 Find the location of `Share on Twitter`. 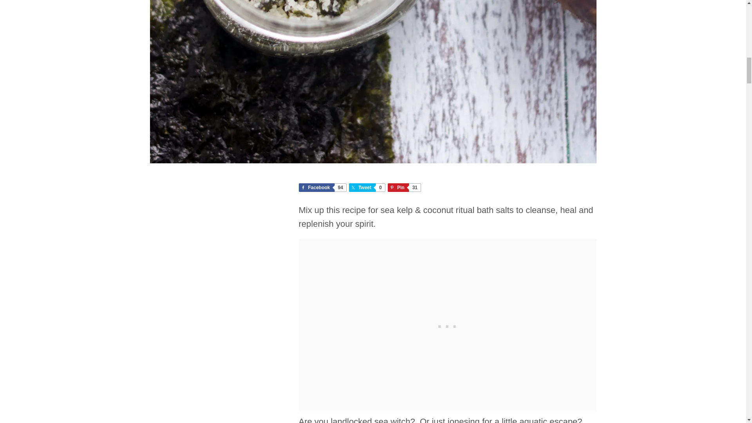

Share on Twitter is located at coordinates (322, 187).